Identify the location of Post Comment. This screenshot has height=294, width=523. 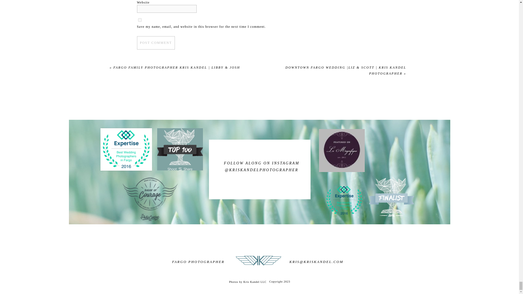
(156, 42).